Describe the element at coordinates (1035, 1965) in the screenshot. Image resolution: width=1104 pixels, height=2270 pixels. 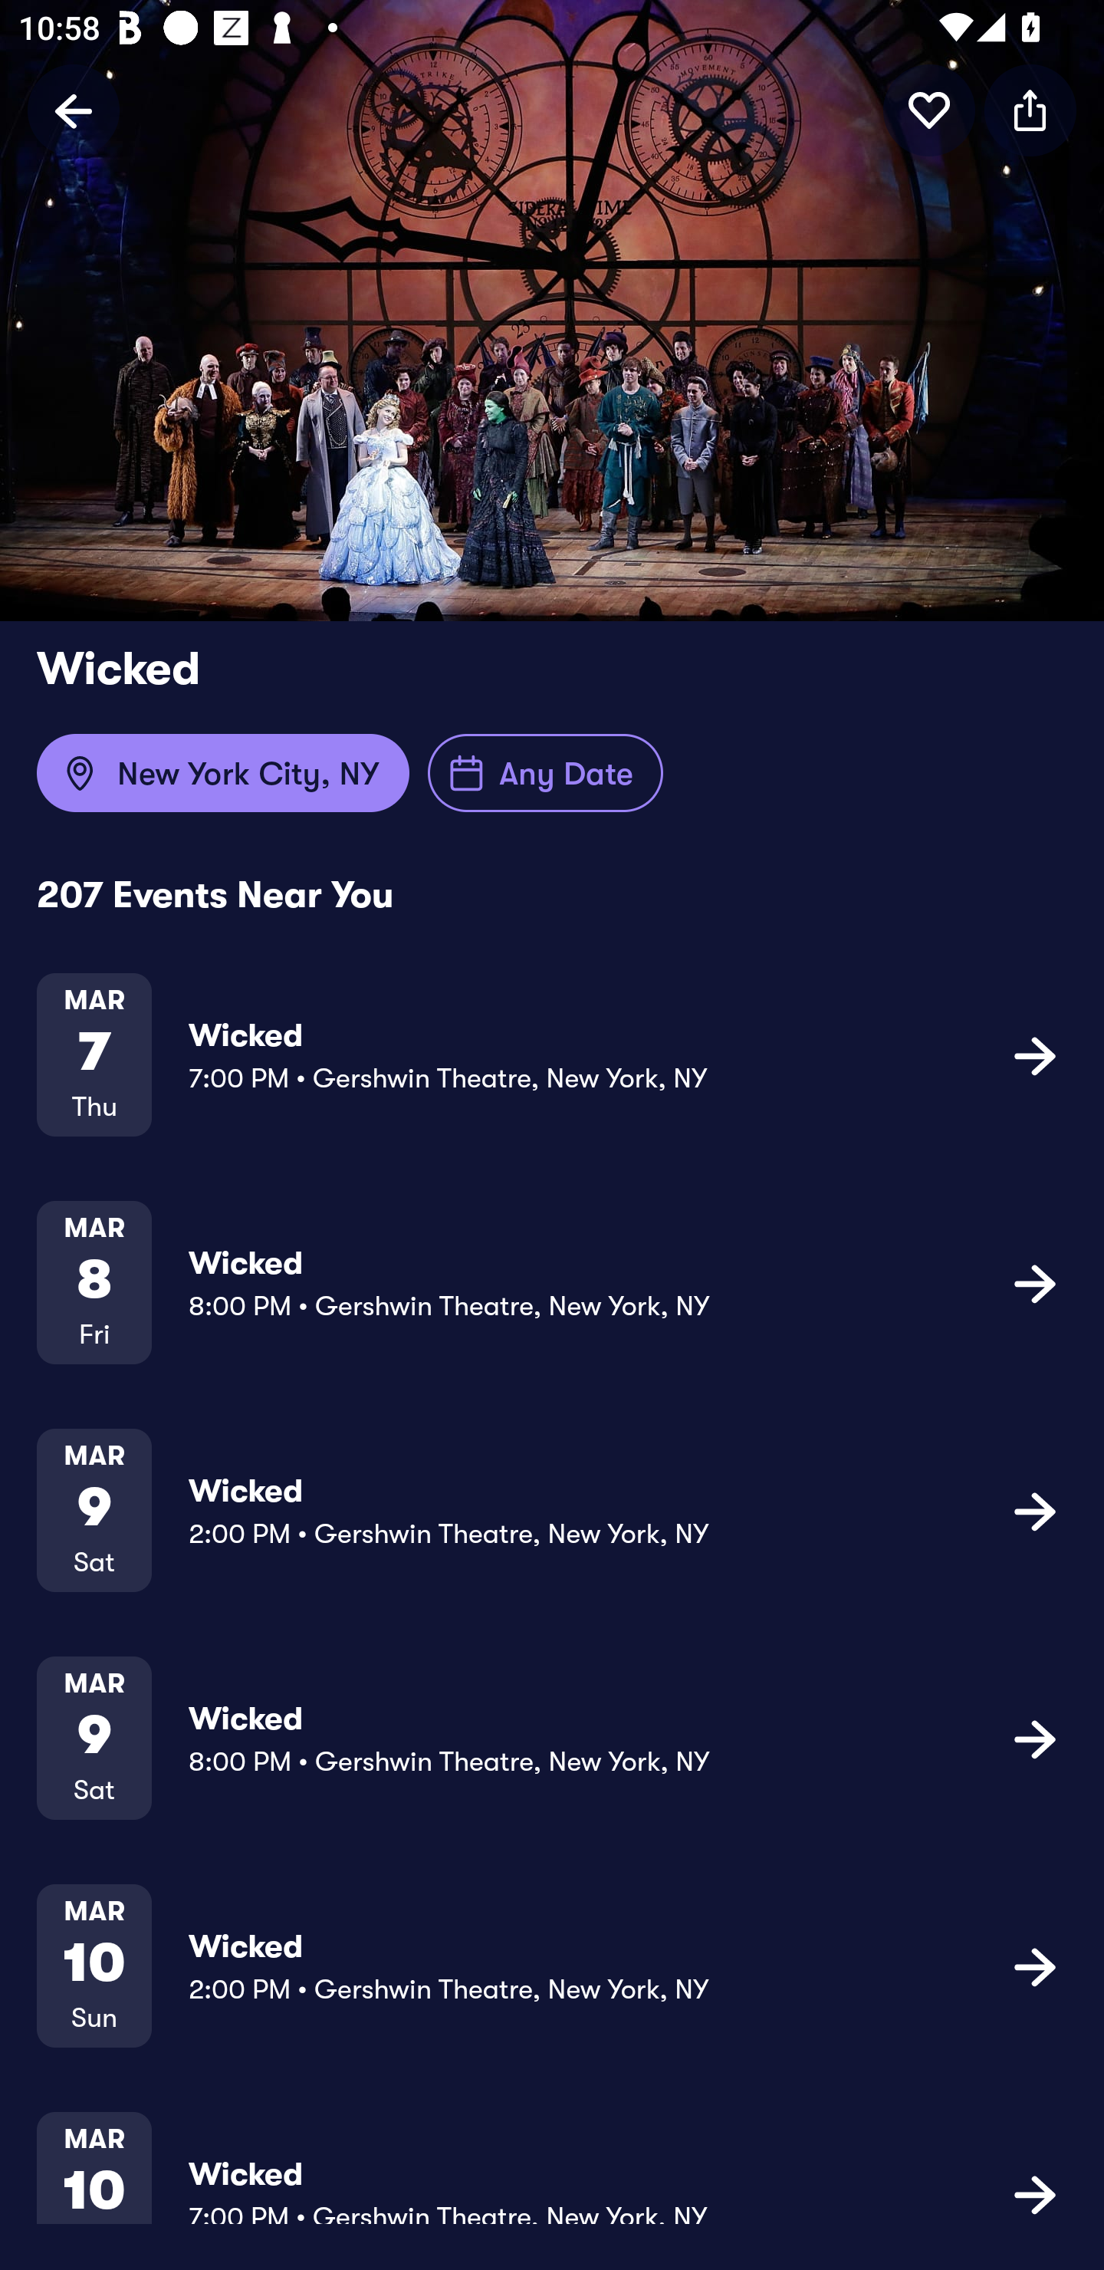
I see `icon button` at that location.